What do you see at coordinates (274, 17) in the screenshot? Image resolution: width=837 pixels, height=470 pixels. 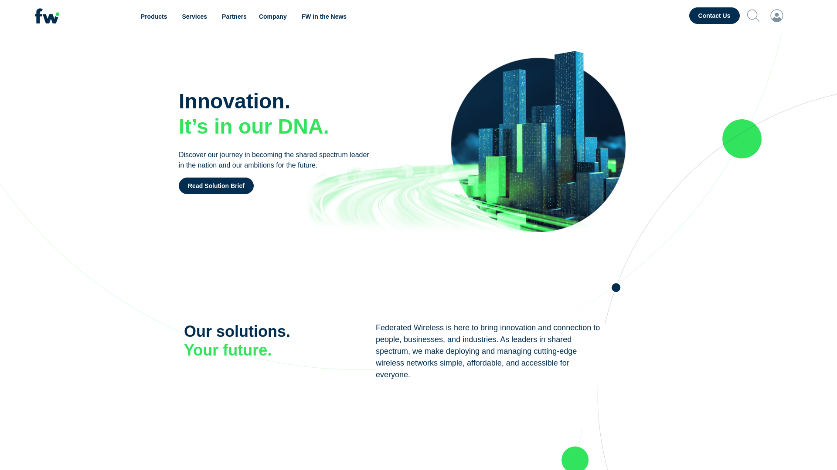 I see `Company` at bounding box center [274, 17].